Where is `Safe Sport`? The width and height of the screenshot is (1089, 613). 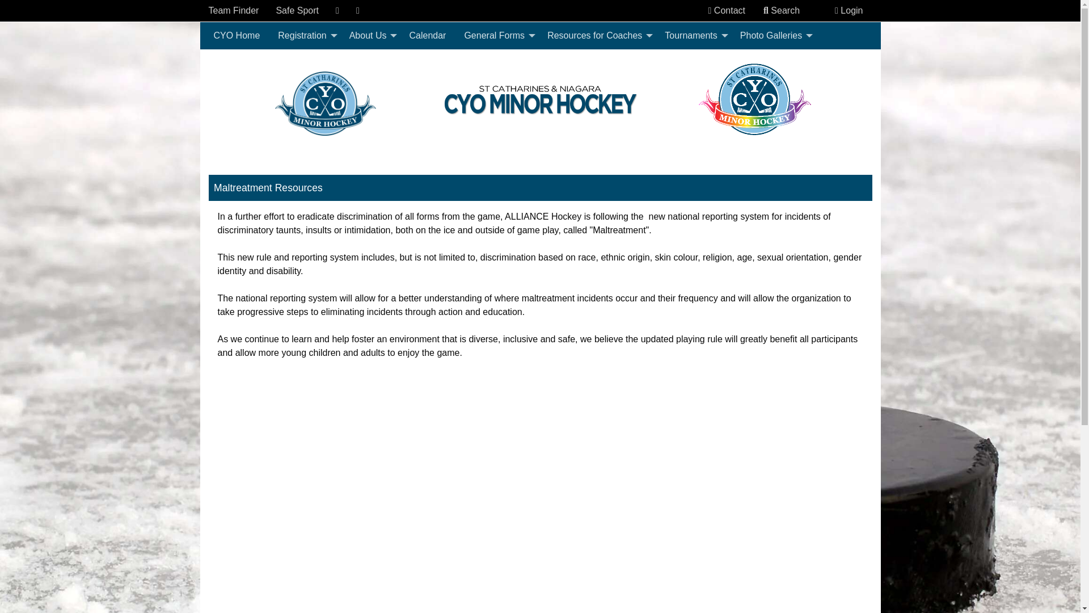 Safe Sport is located at coordinates (297, 10).